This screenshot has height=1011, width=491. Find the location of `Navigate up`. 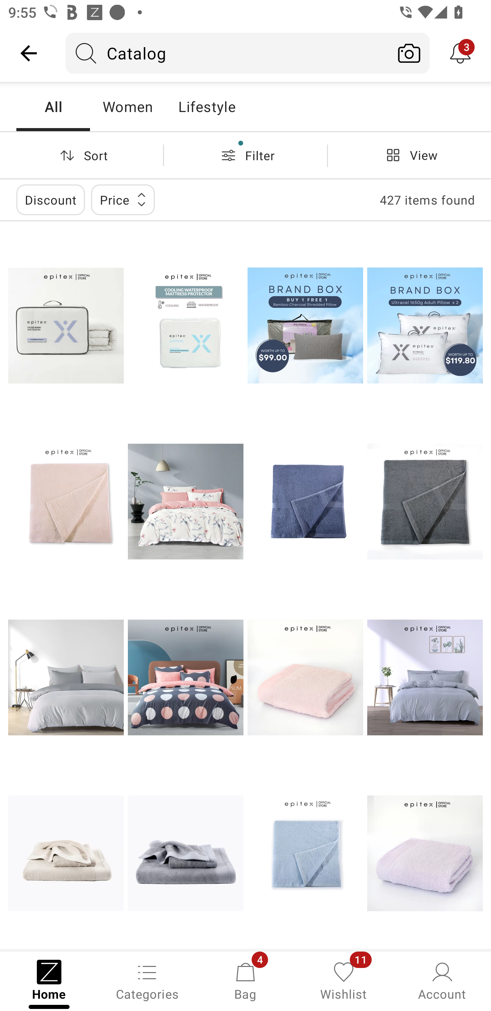

Navigate up is located at coordinates (29, 53).